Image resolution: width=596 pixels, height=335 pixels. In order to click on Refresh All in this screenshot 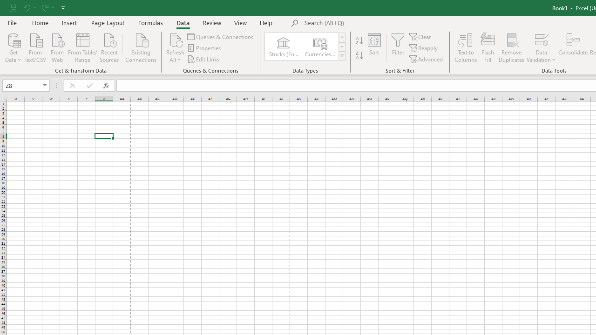, I will do `click(175, 47)`.